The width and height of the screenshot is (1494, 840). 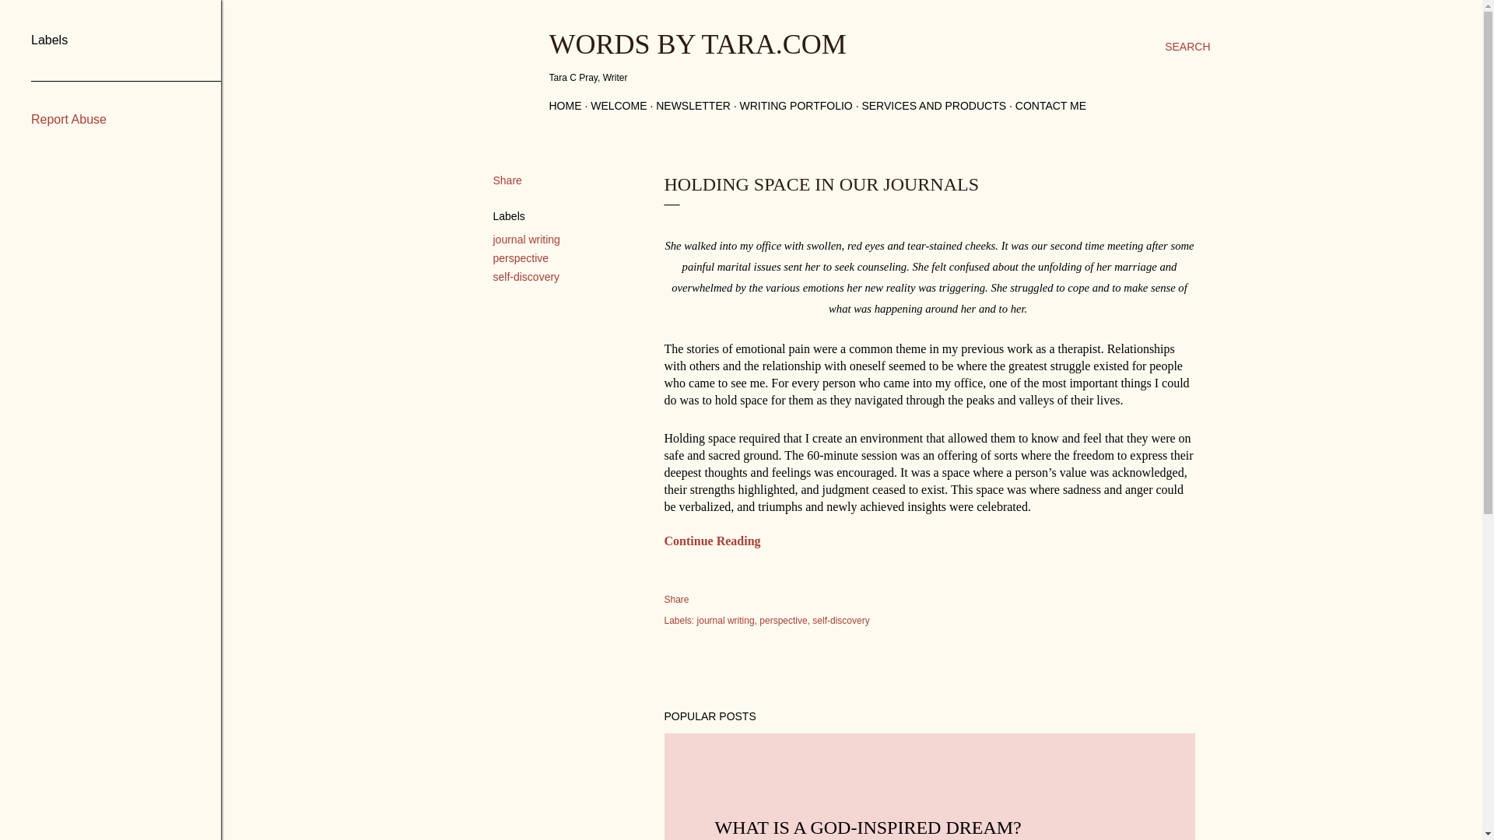 I want to click on SERVICES AND PRODUCTS, so click(x=934, y=106).